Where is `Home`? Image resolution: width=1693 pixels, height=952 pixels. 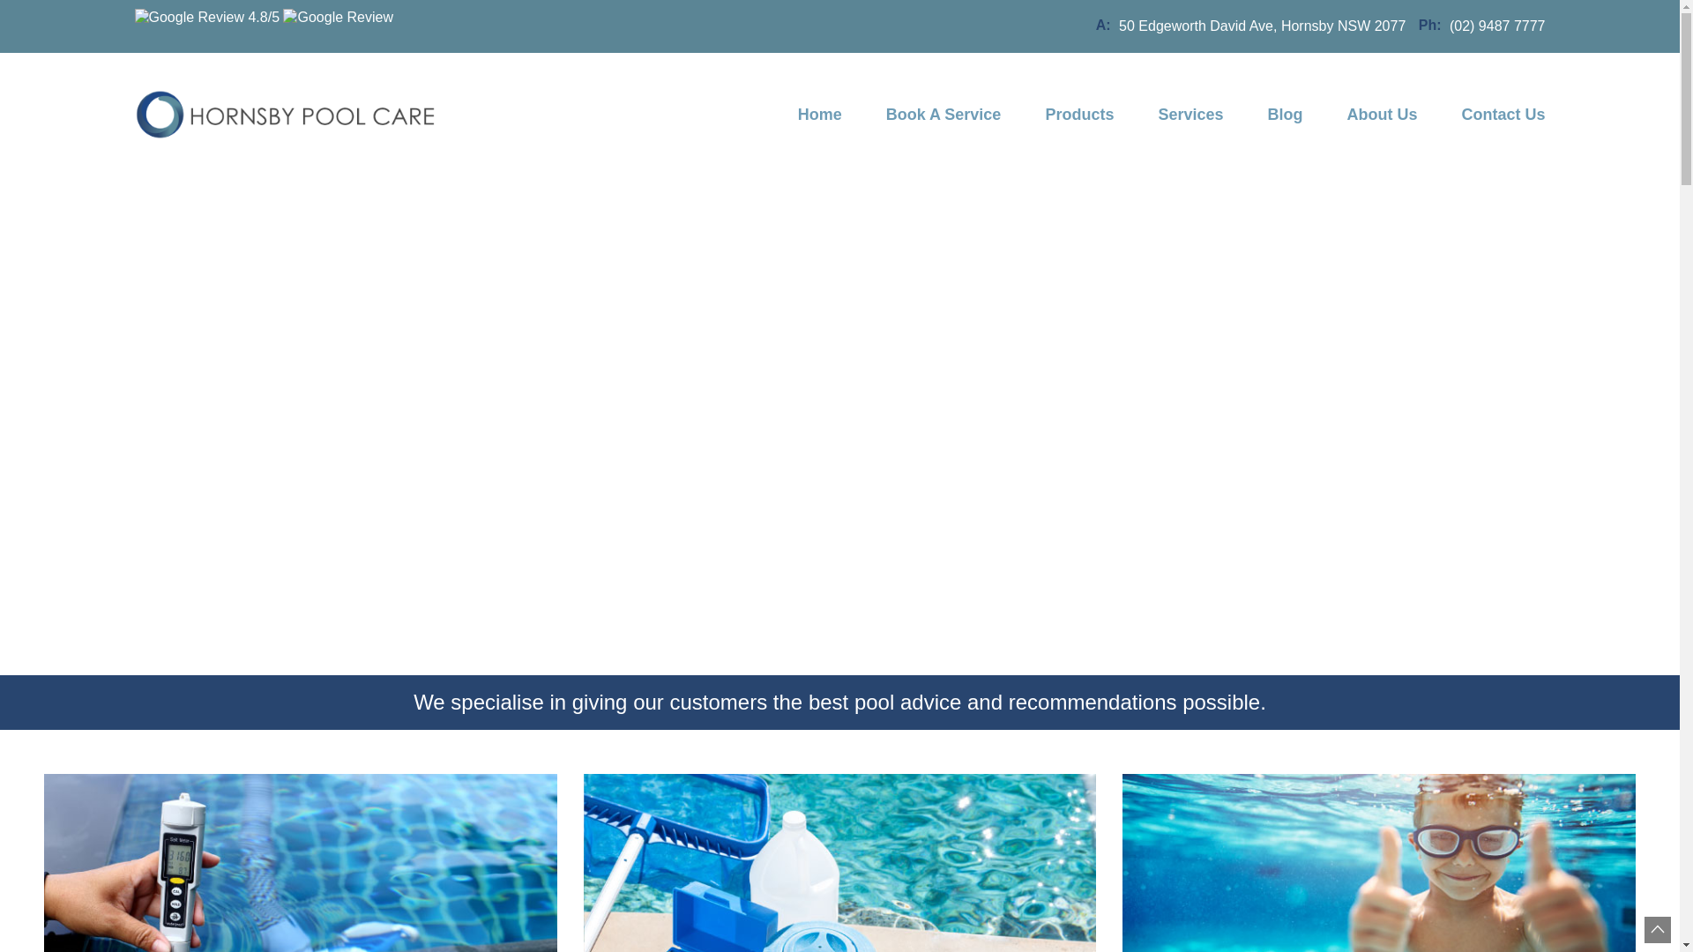
Home is located at coordinates (820, 115).